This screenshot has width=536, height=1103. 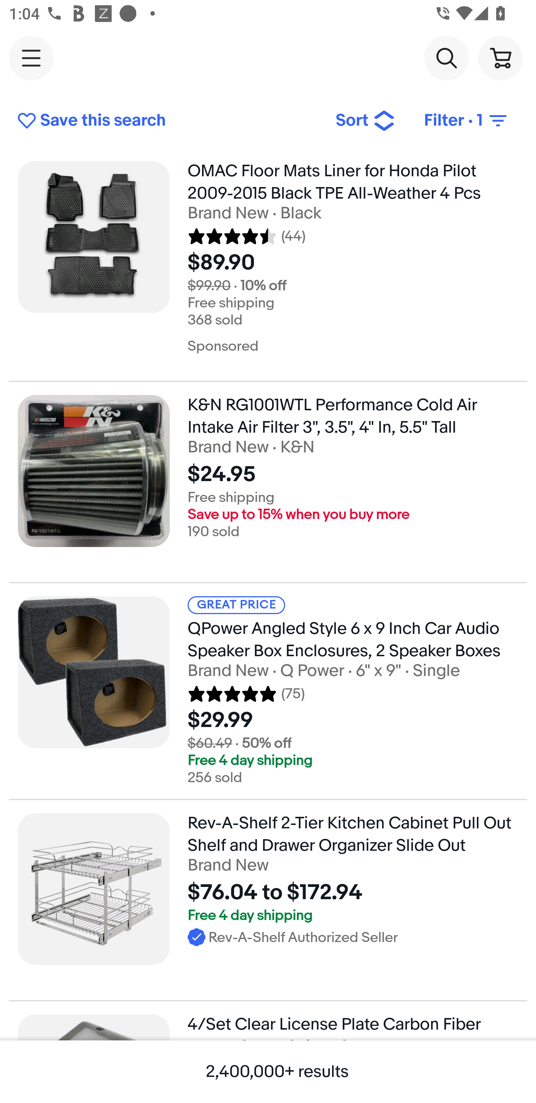 What do you see at coordinates (446, 57) in the screenshot?
I see `Search` at bounding box center [446, 57].